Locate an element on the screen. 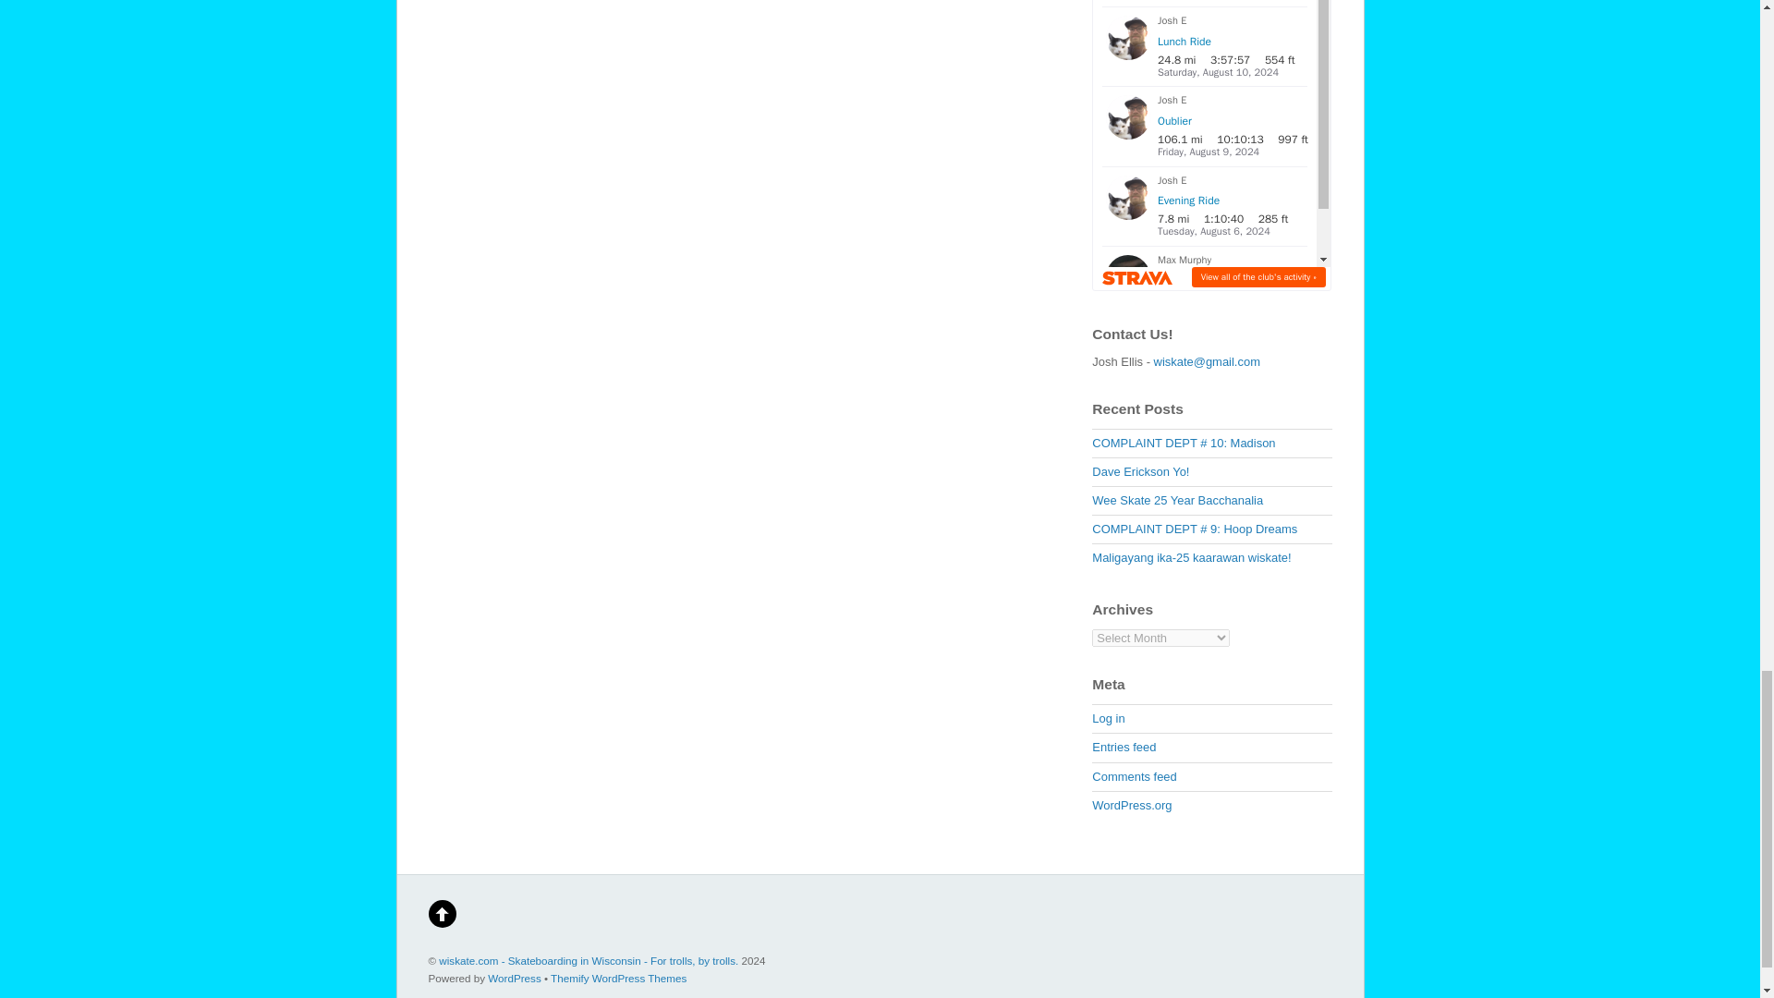 This screenshot has height=998, width=1774. WordPress.org is located at coordinates (1131, 806).